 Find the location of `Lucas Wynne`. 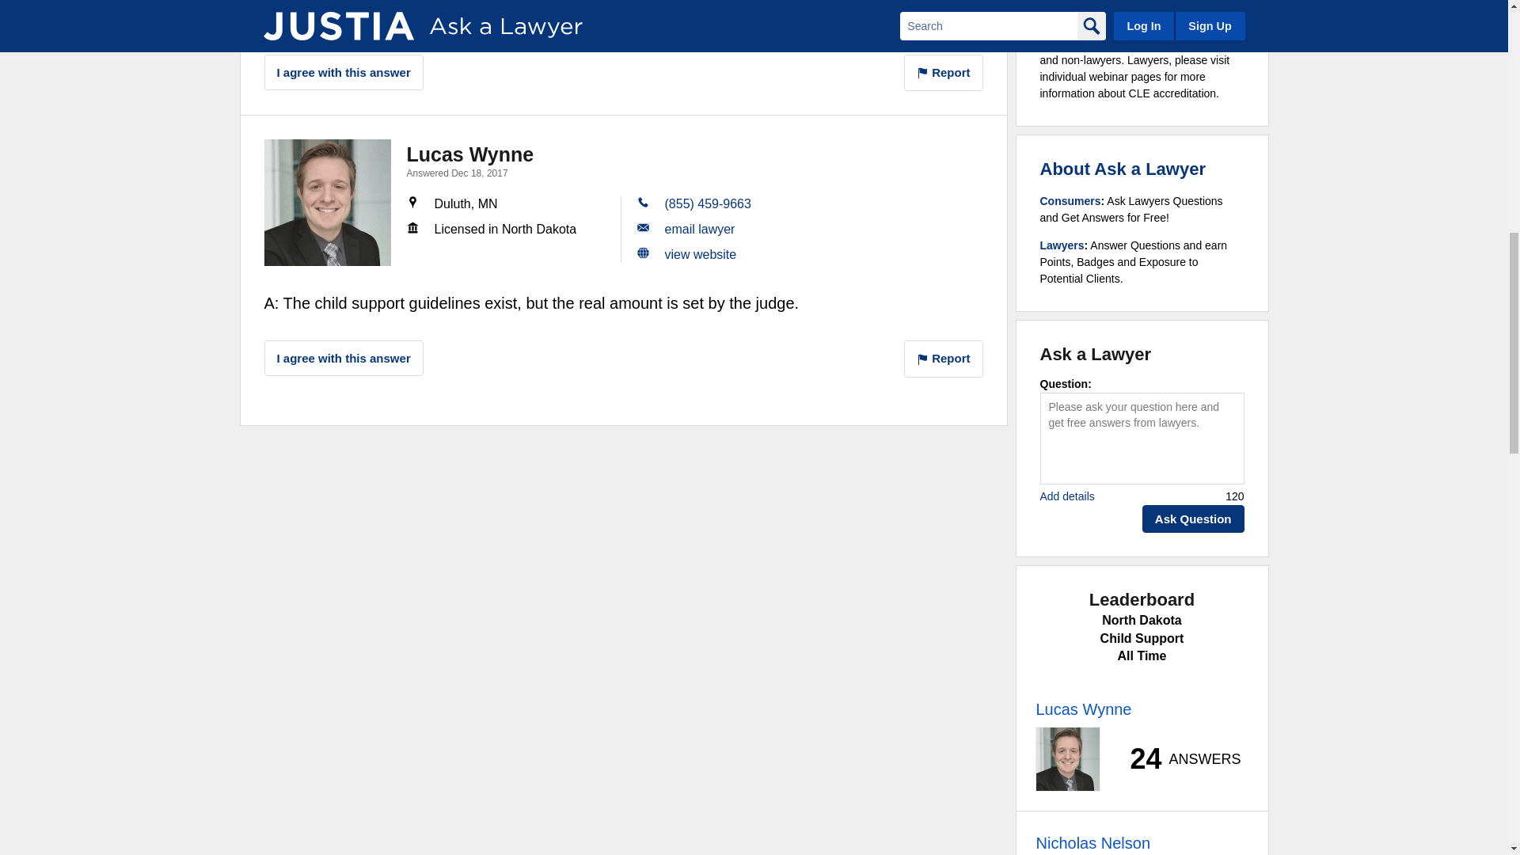

Lucas Wynne is located at coordinates (328, 203).